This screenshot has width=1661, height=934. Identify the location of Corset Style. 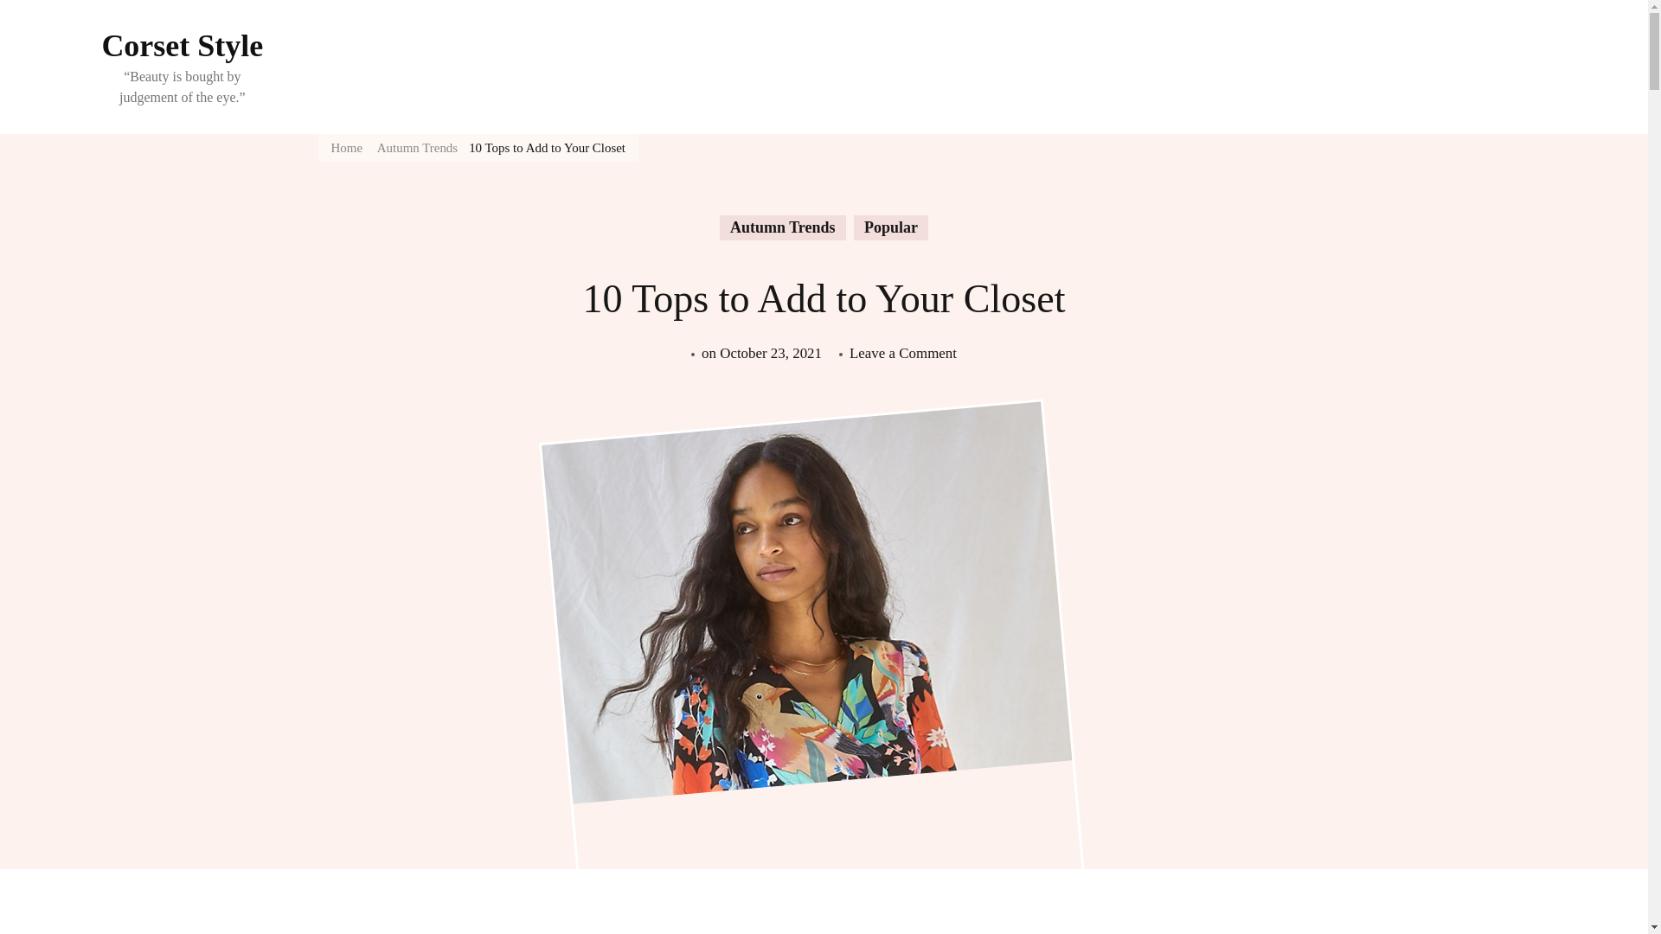
(182, 46).